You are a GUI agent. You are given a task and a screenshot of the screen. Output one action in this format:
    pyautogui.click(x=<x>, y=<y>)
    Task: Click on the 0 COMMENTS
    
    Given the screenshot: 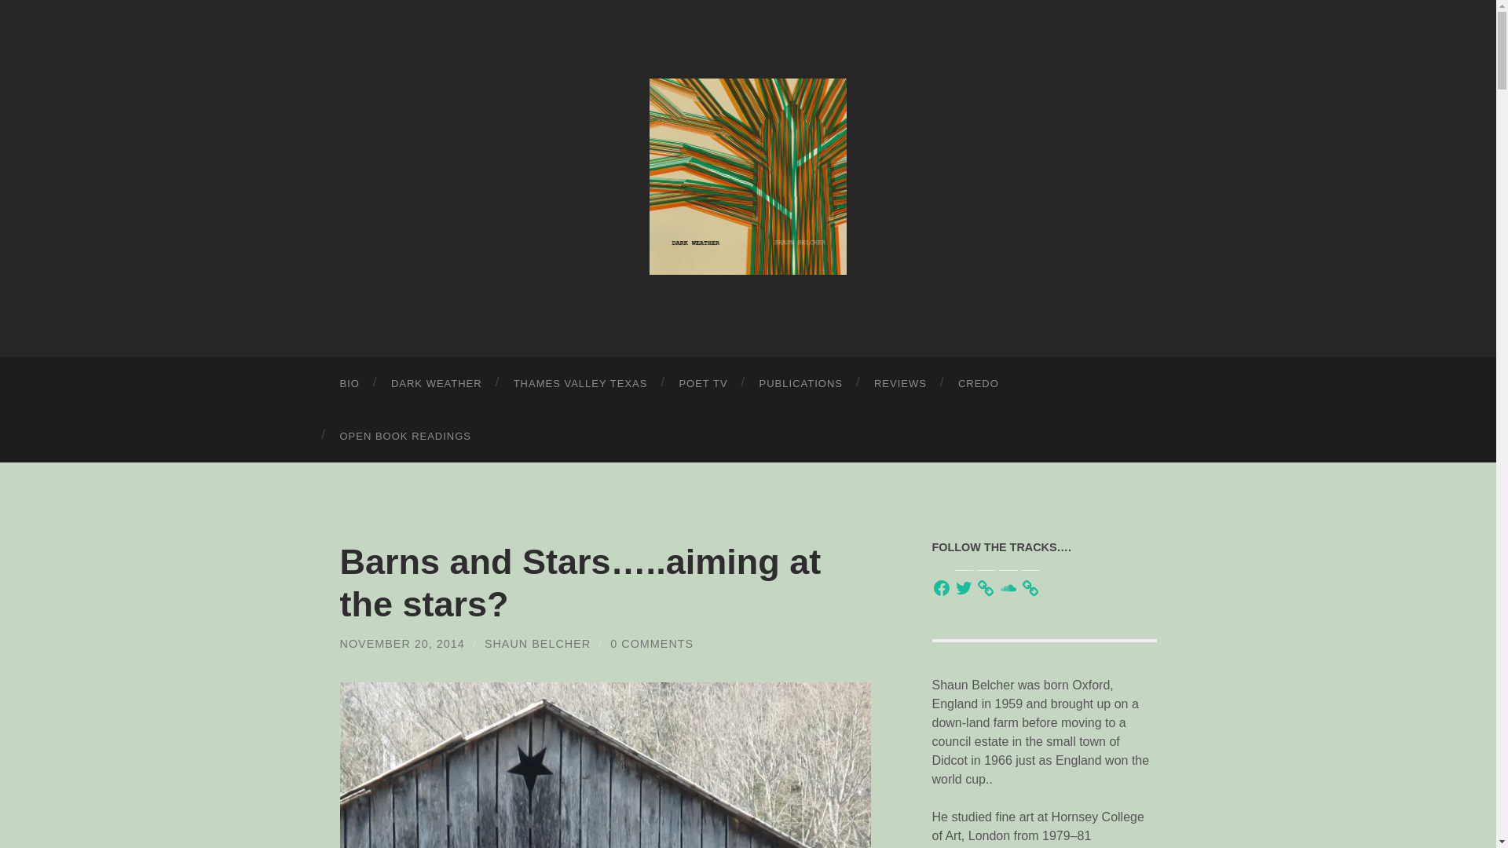 What is the action you would take?
    pyautogui.click(x=652, y=644)
    